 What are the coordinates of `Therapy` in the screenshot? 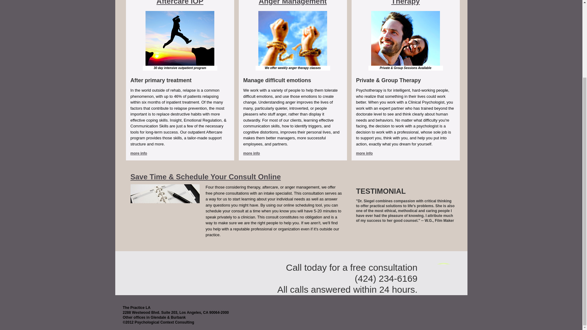 It's located at (405, 2).